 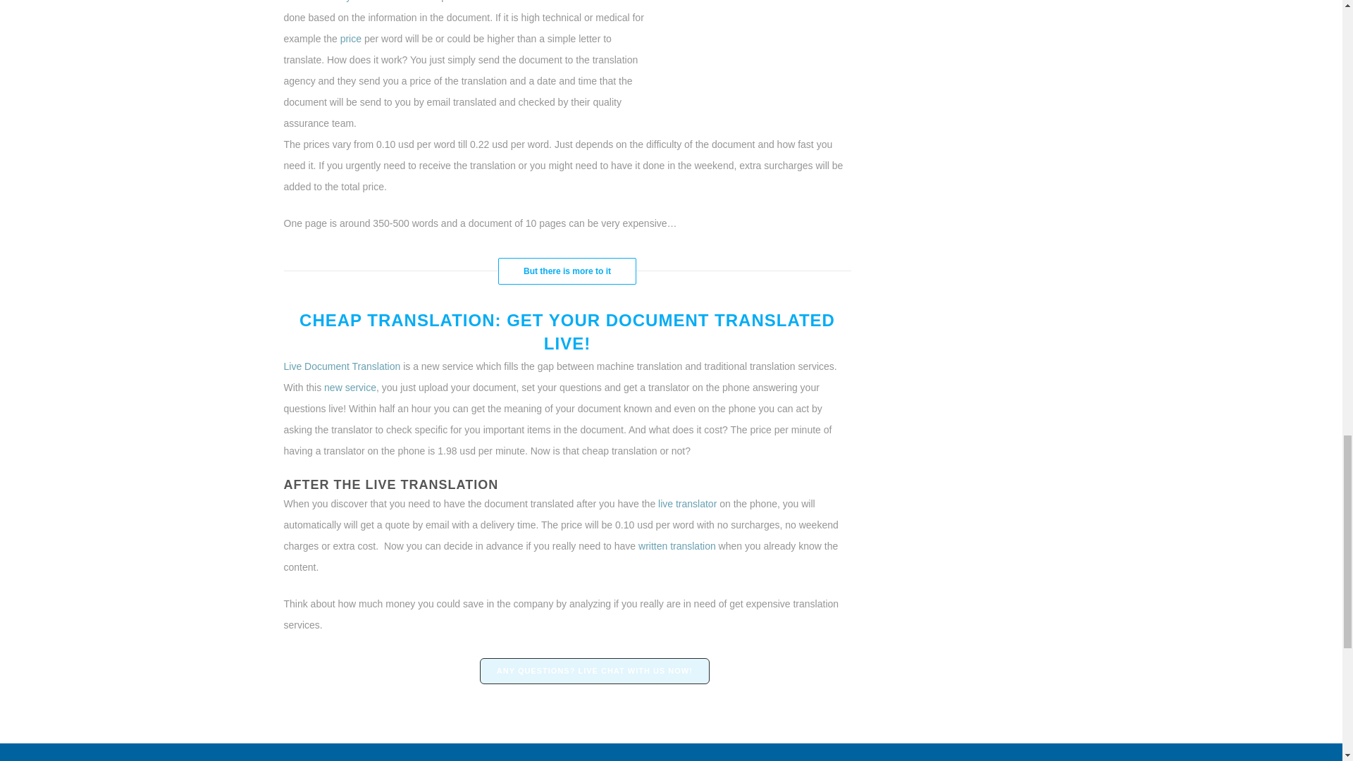 What do you see at coordinates (350, 388) in the screenshot?
I see `new service` at bounding box center [350, 388].